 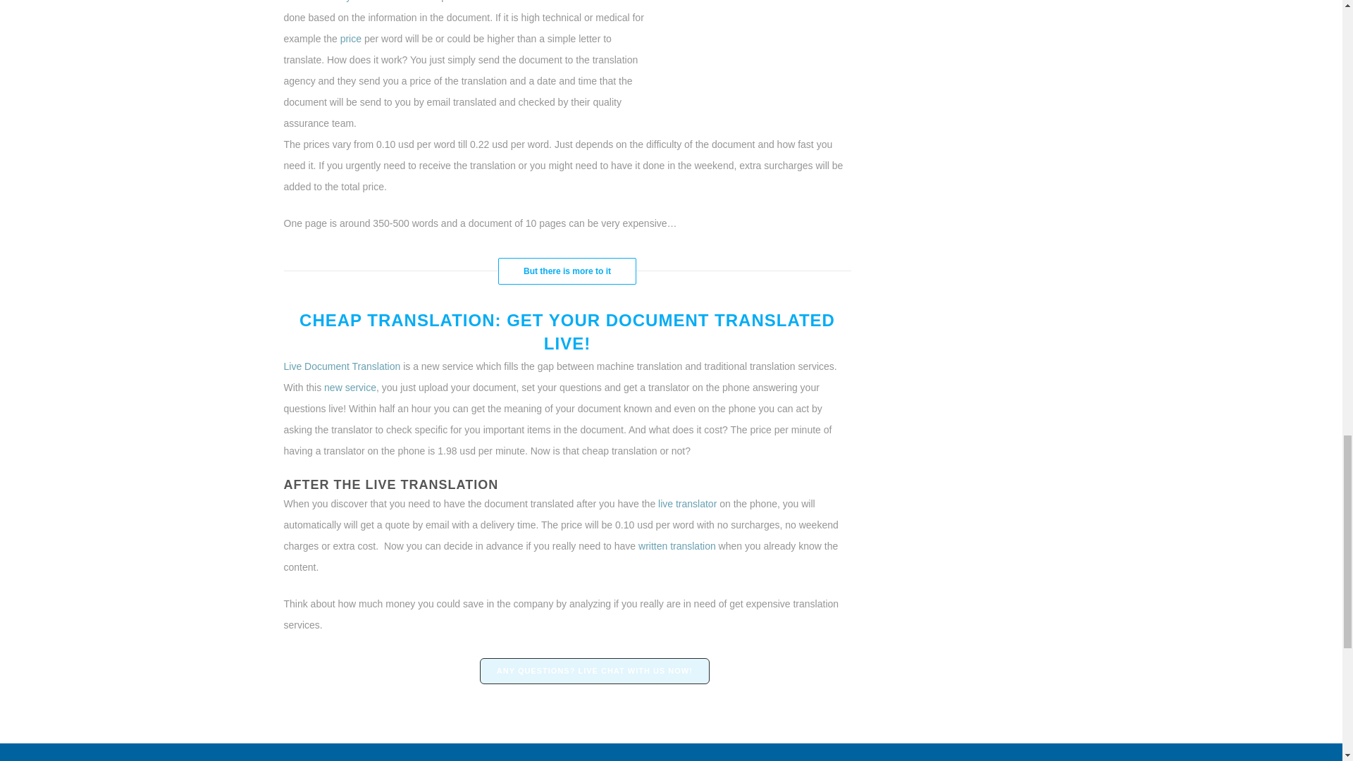 What do you see at coordinates (350, 388) in the screenshot?
I see `new service` at bounding box center [350, 388].